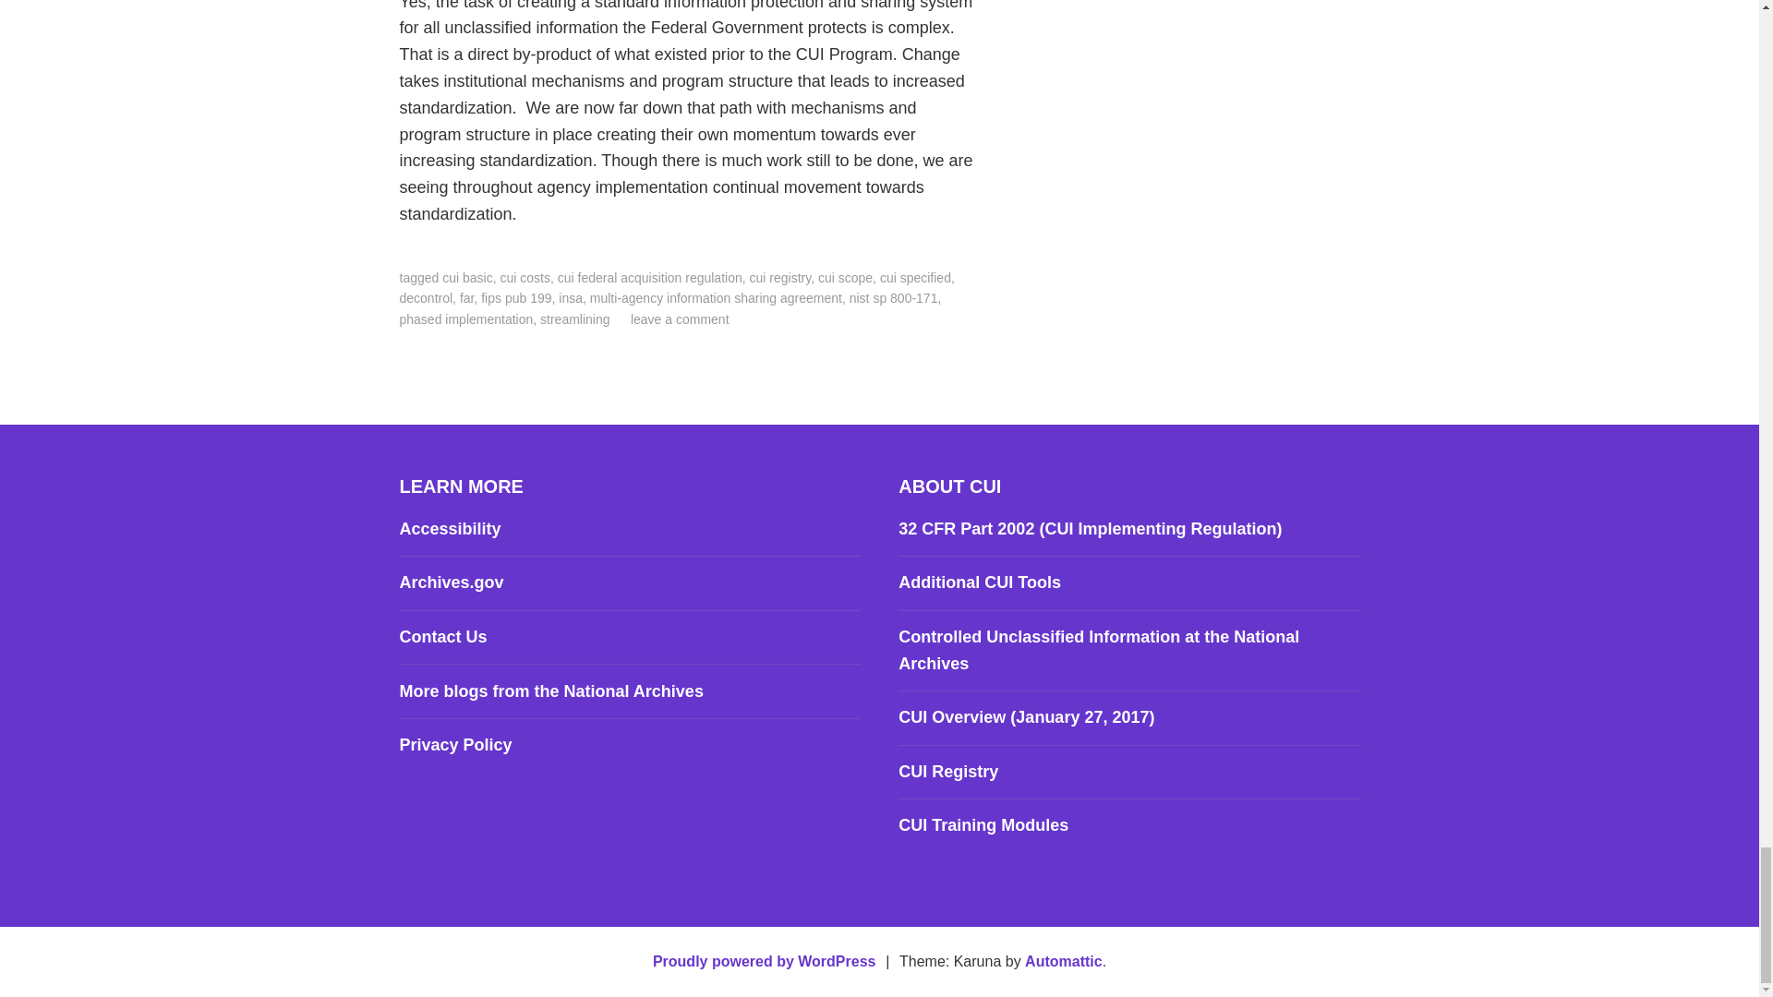 The image size is (1773, 997). I want to click on fips pub 199, so click(515, 297).